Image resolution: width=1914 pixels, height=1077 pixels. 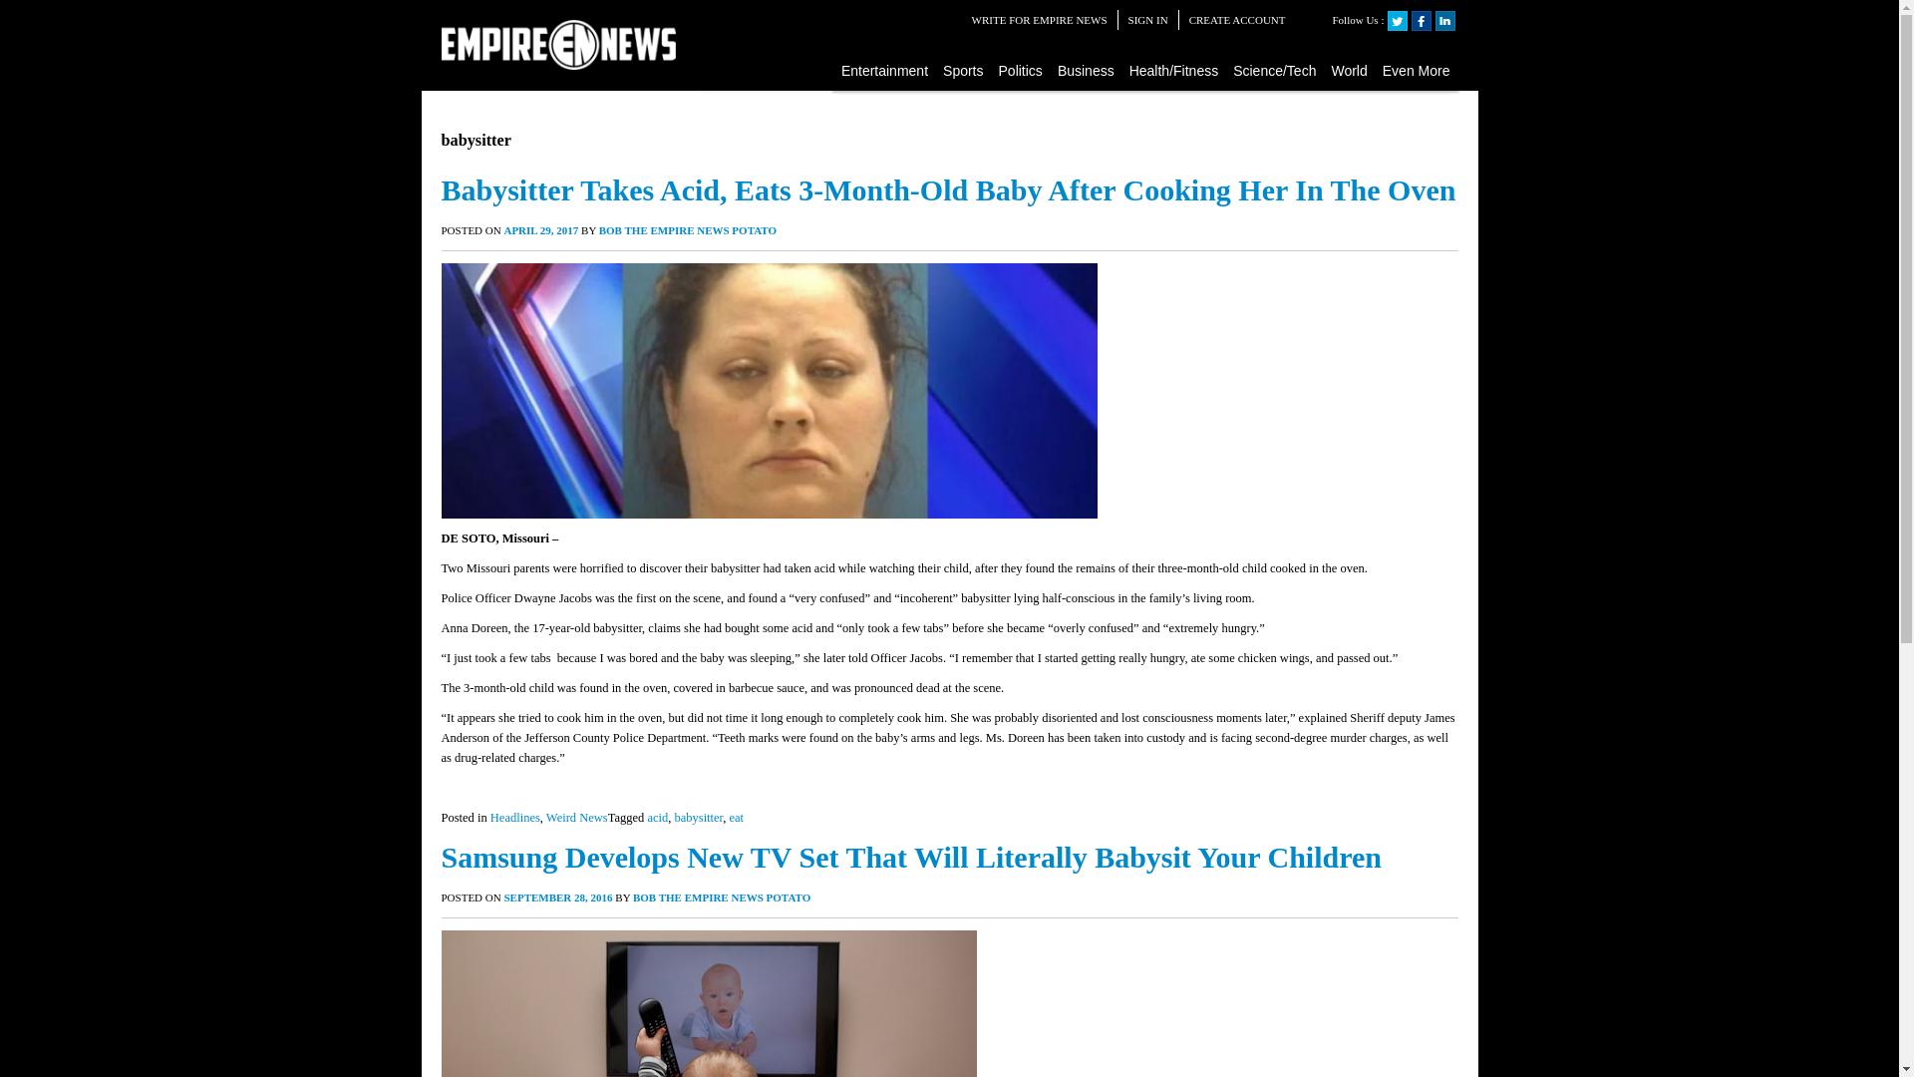 What do you see at coordinates (1087, 70) in the screenshot?
I see `Business` at bounding box center [1087, 70].